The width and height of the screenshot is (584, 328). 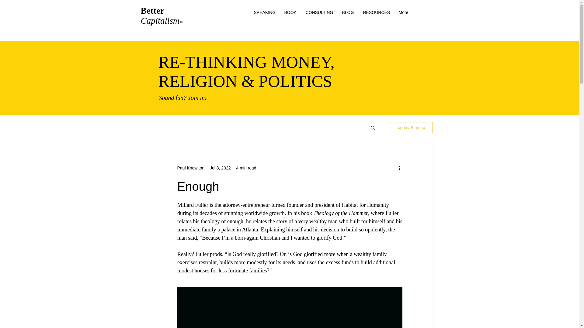 I want to click on CONSULTING, so click(x=319, y=12).